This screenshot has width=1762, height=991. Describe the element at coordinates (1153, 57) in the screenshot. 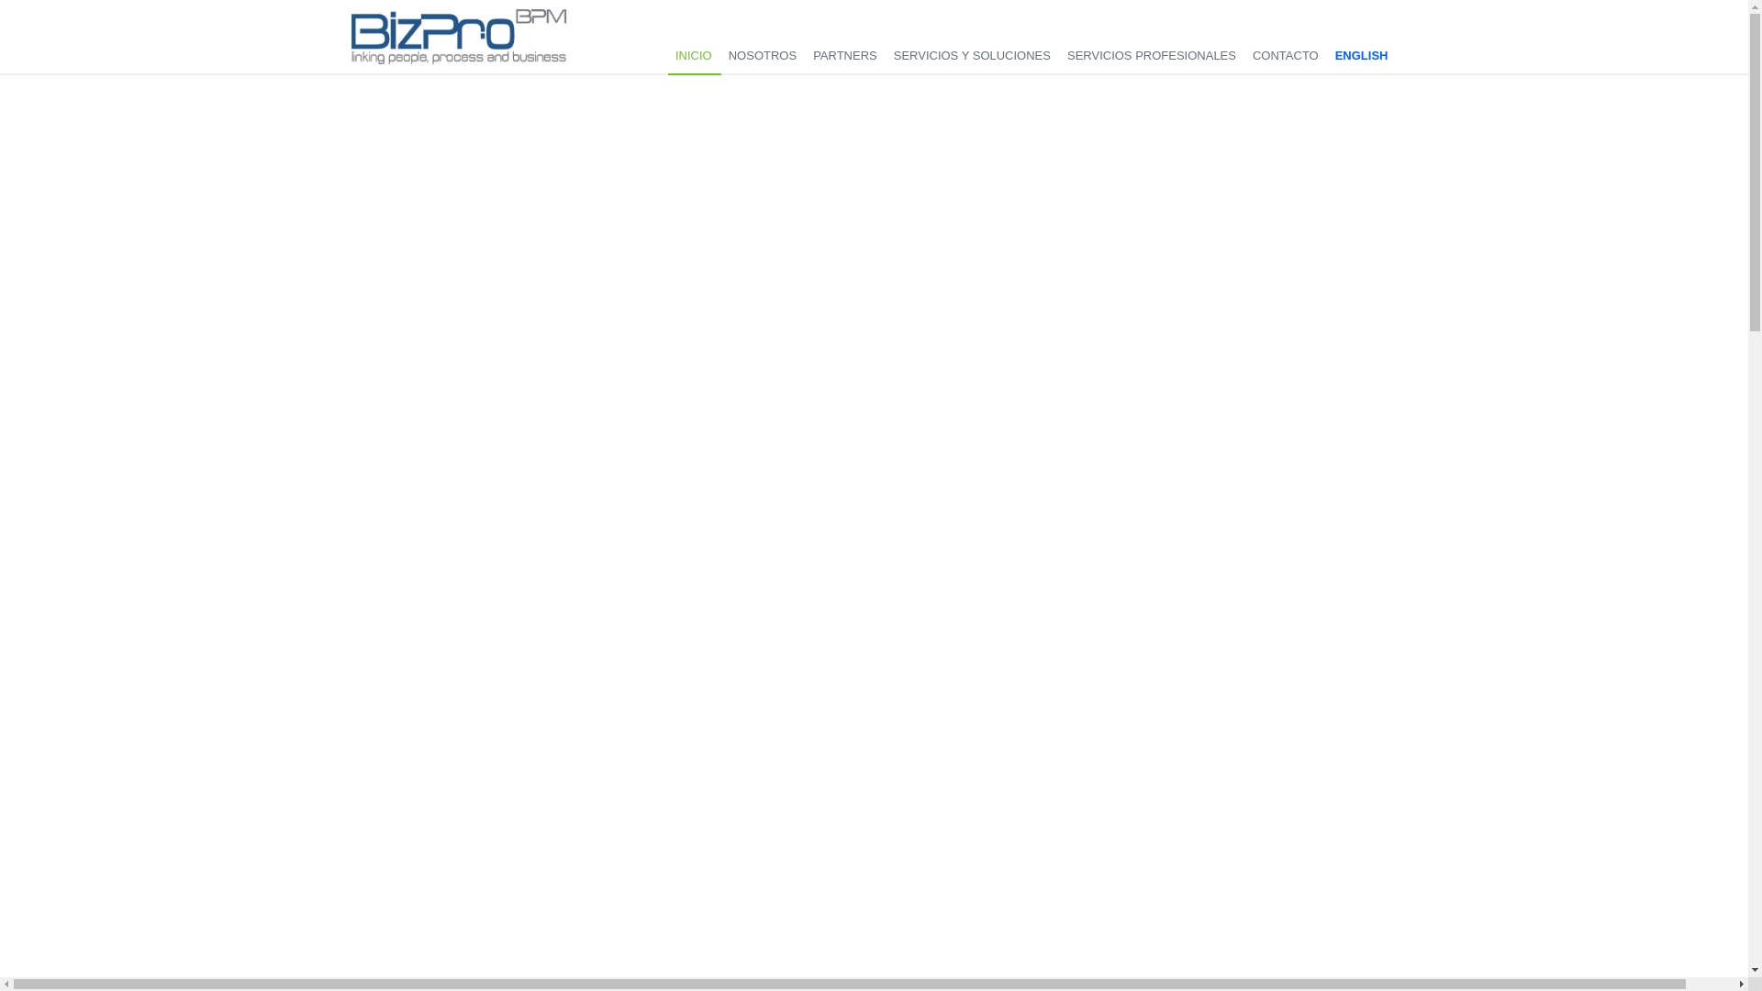

I see `SERVICIOS PROFESIONALES` at that location.